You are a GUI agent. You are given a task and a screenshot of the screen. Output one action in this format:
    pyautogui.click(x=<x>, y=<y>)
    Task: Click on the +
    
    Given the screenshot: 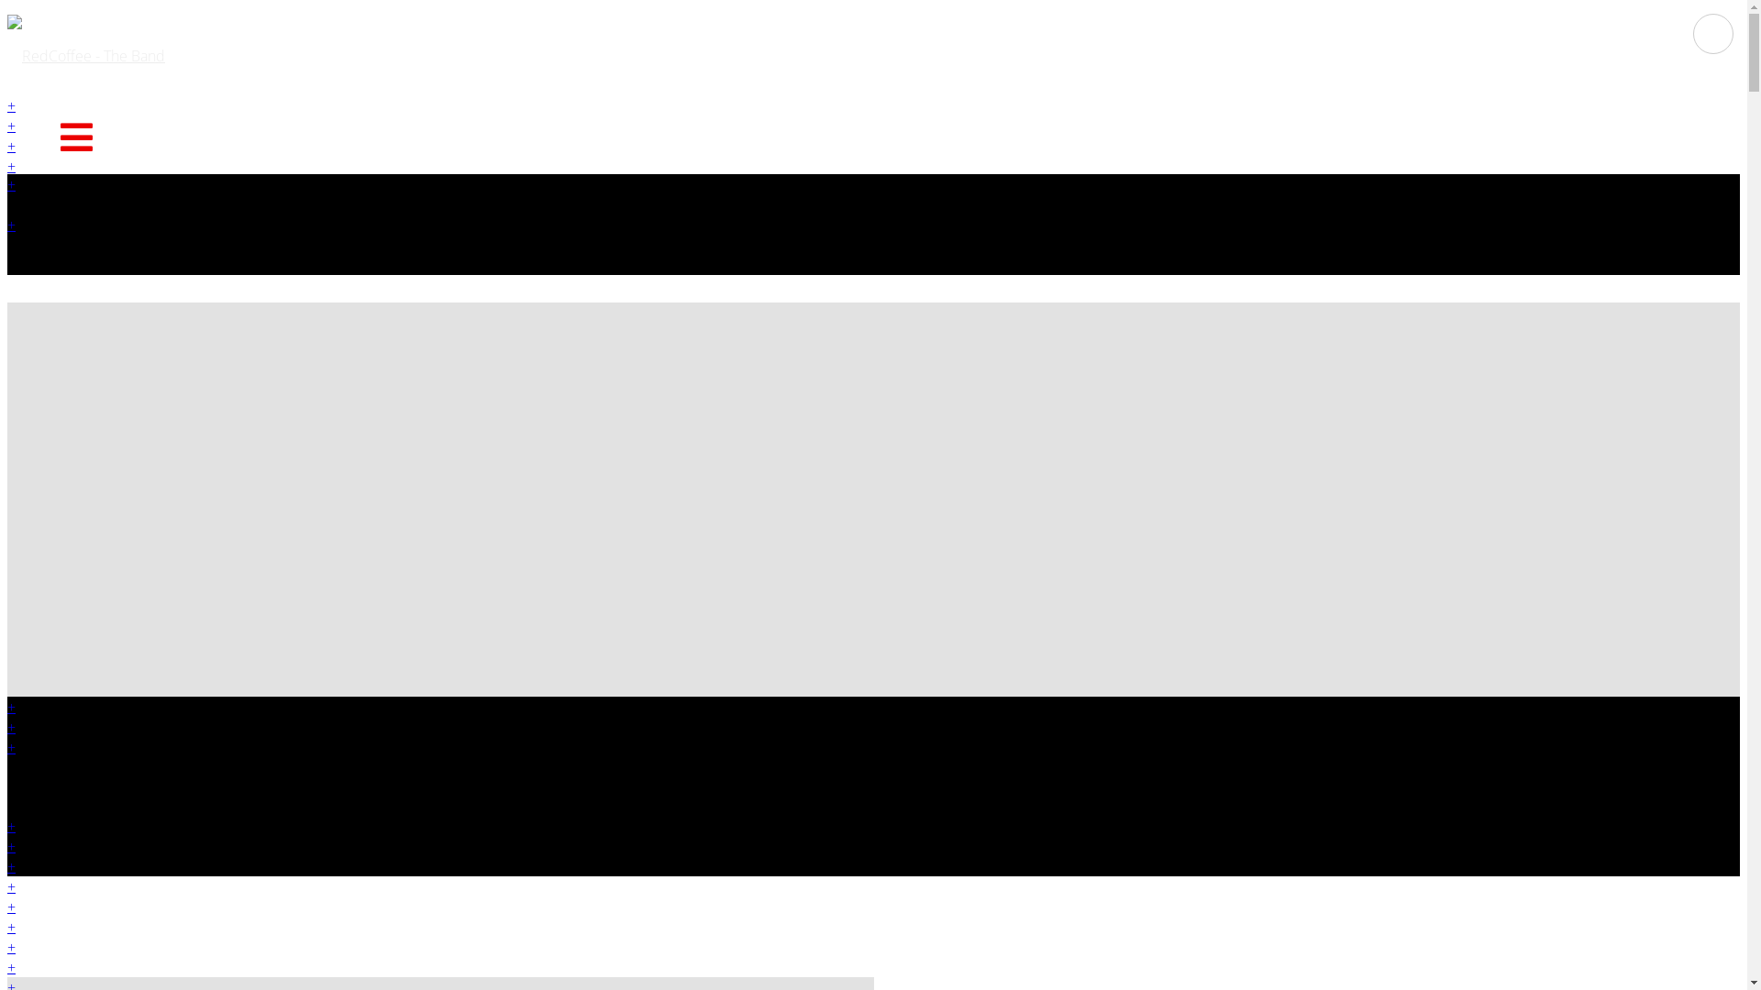 What is the action you would take?
    pyautogui.click(x=11, y=927)
    